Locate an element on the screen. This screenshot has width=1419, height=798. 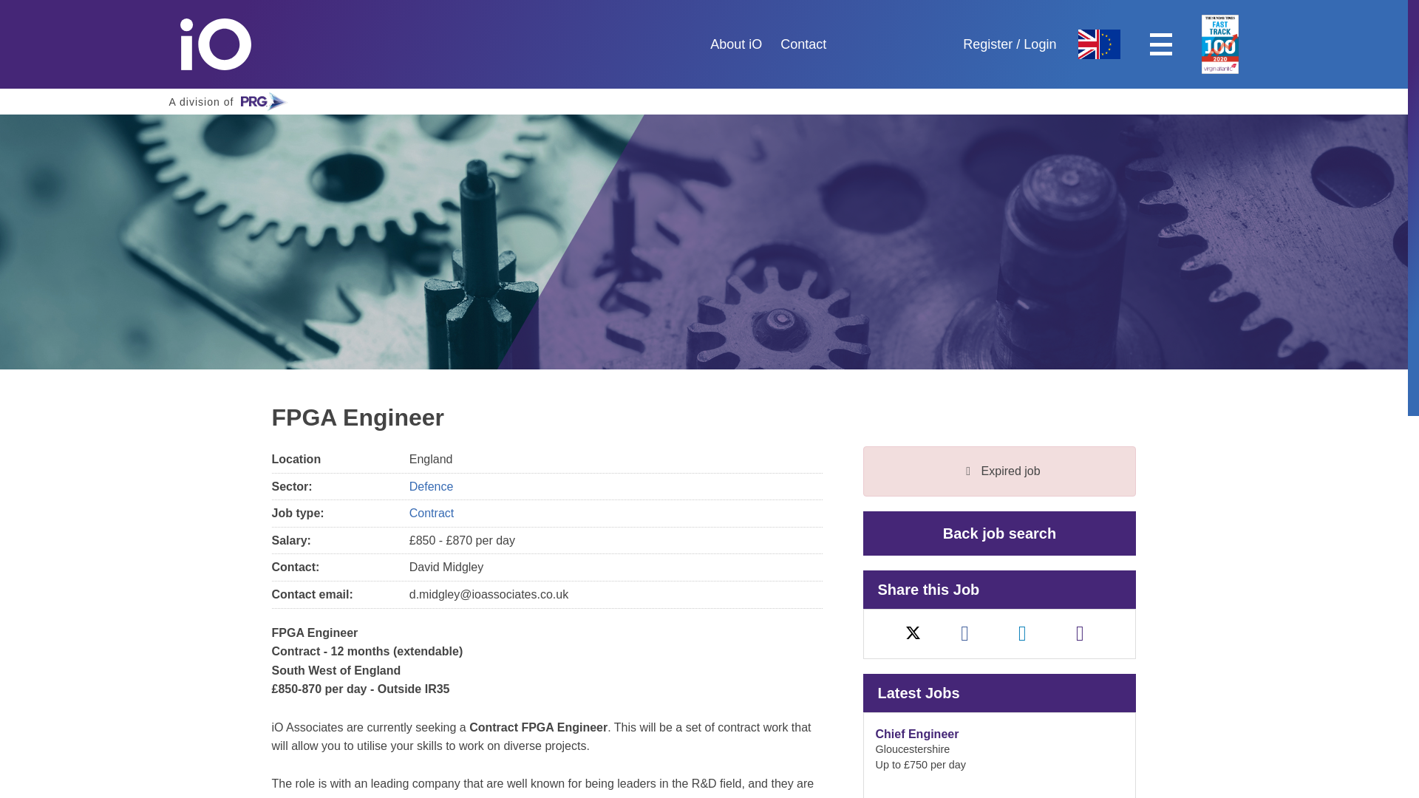
About iO is located at coordinates (803, 44).